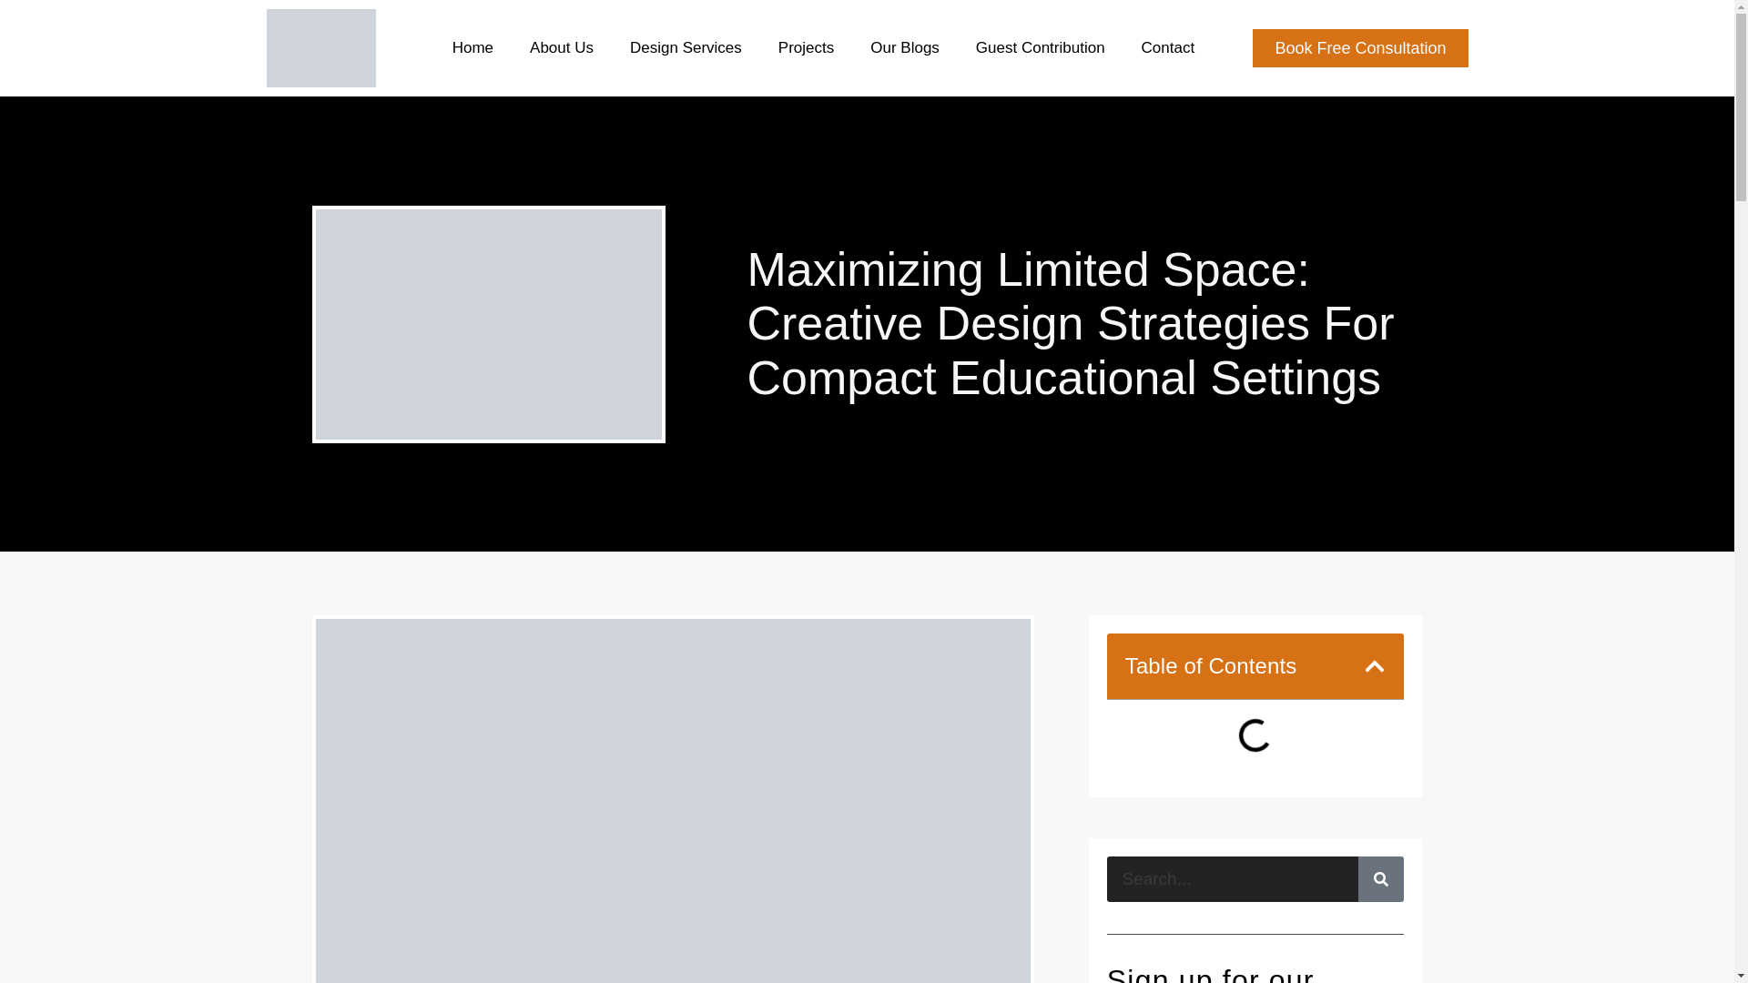 The height and width of the screenshot is (983, 1748). I want to click on Guest Contribution, so click(1040, 47).